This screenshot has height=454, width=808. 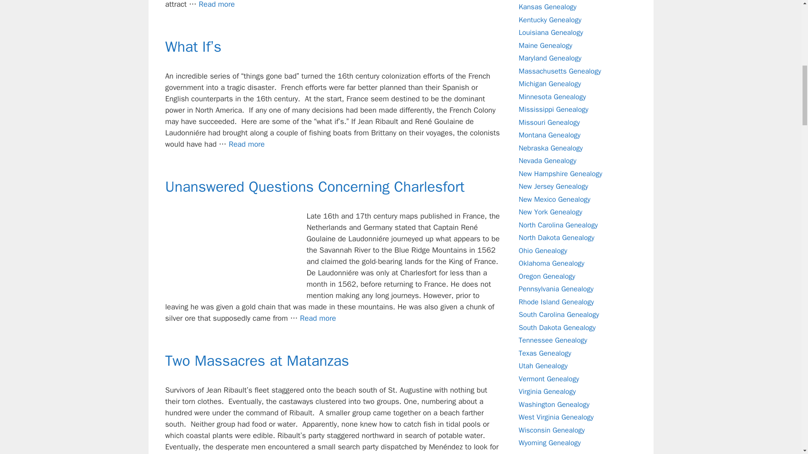 I want to click on Where was Fort Caroline?, so click(x=217, y=4).